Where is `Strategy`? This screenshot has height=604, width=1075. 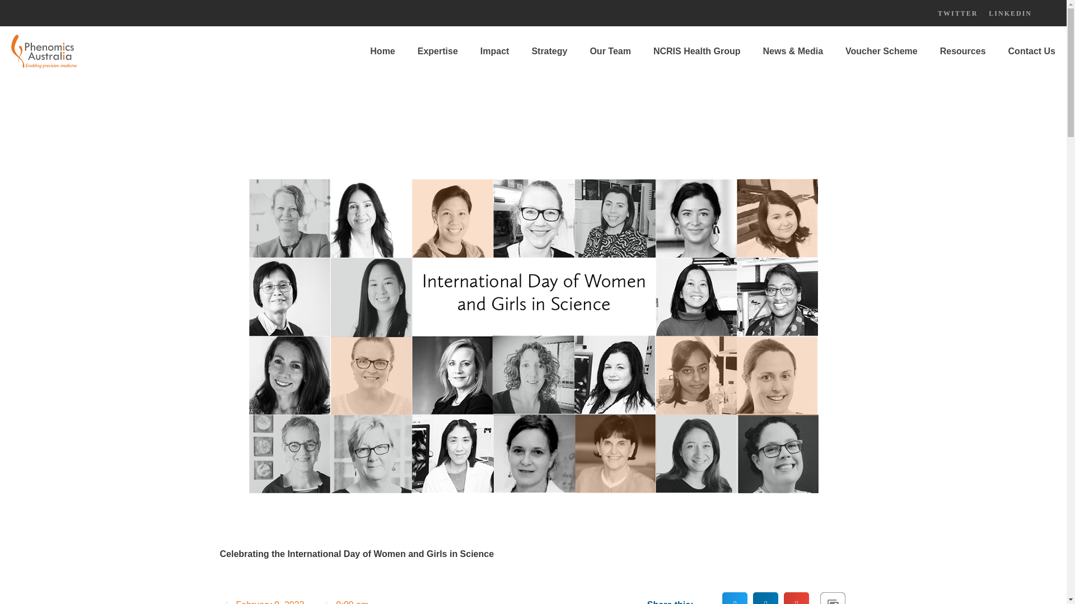
Strategy is located at coordinates (549, 51).